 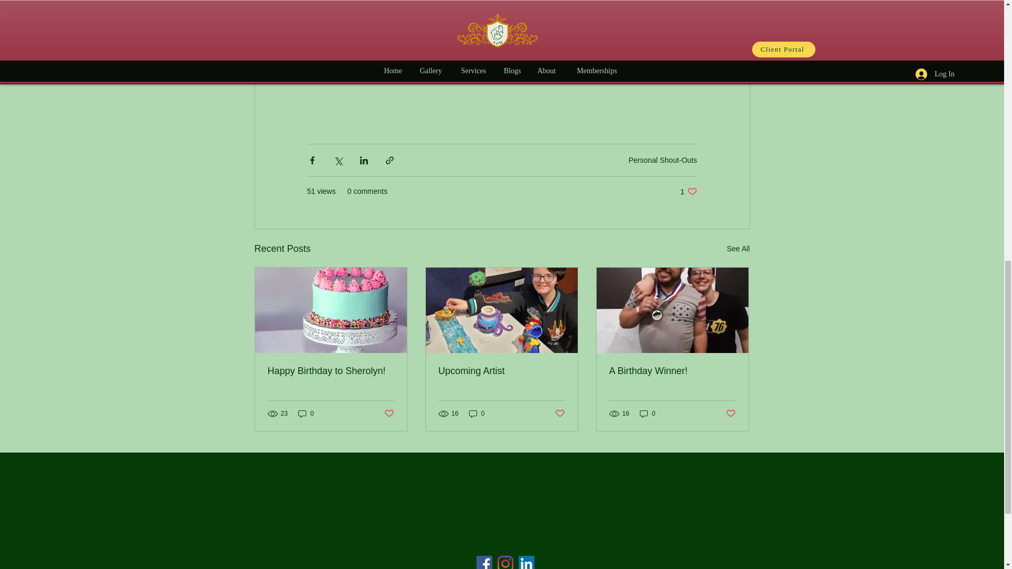 I want to click on Happy Birthday to Sherolyn!, so click(x=331, y=371).